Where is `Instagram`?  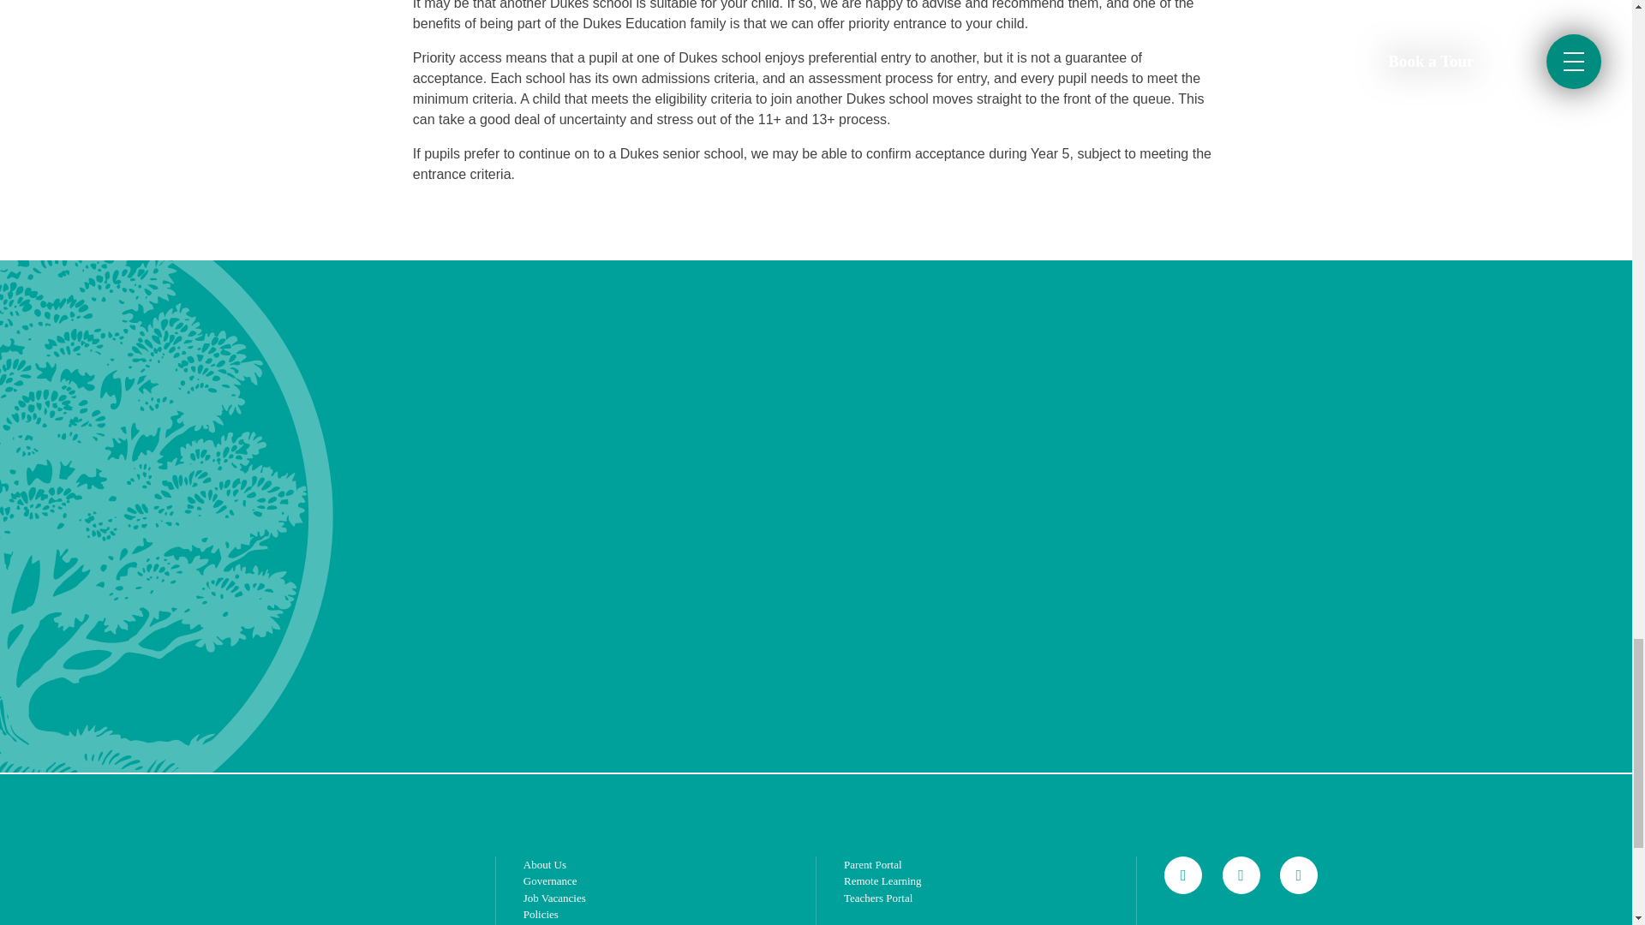 Instagram is located at coordinates (1241, 875).